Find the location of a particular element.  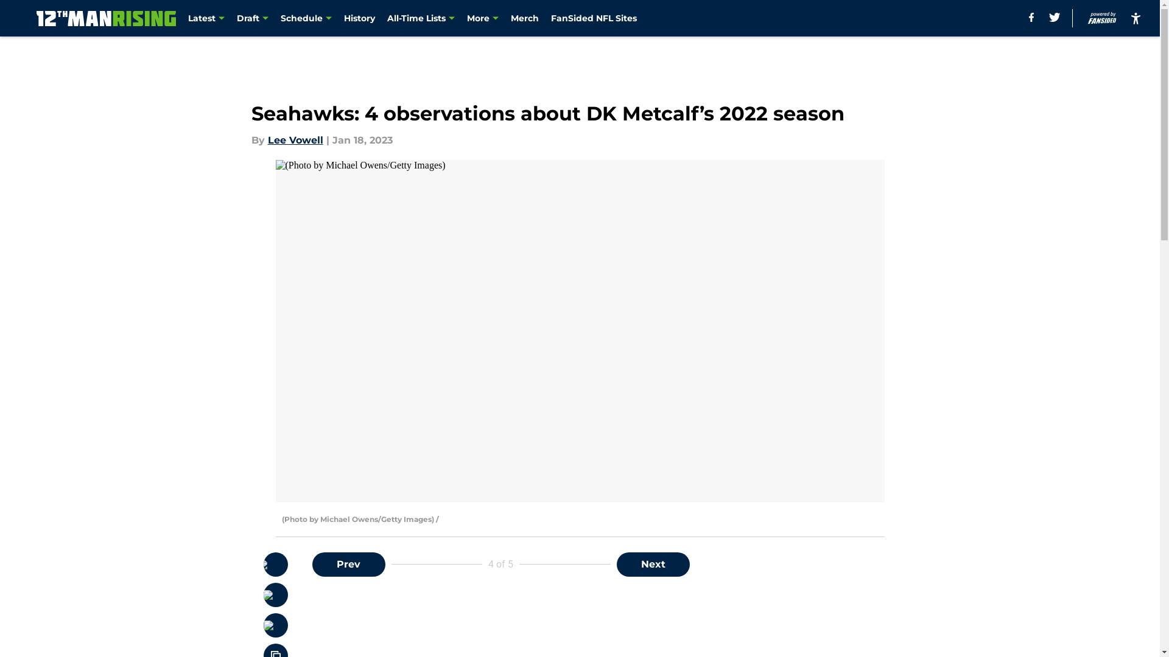

FanSided NFL Sites is located at coordinates (594, 18).